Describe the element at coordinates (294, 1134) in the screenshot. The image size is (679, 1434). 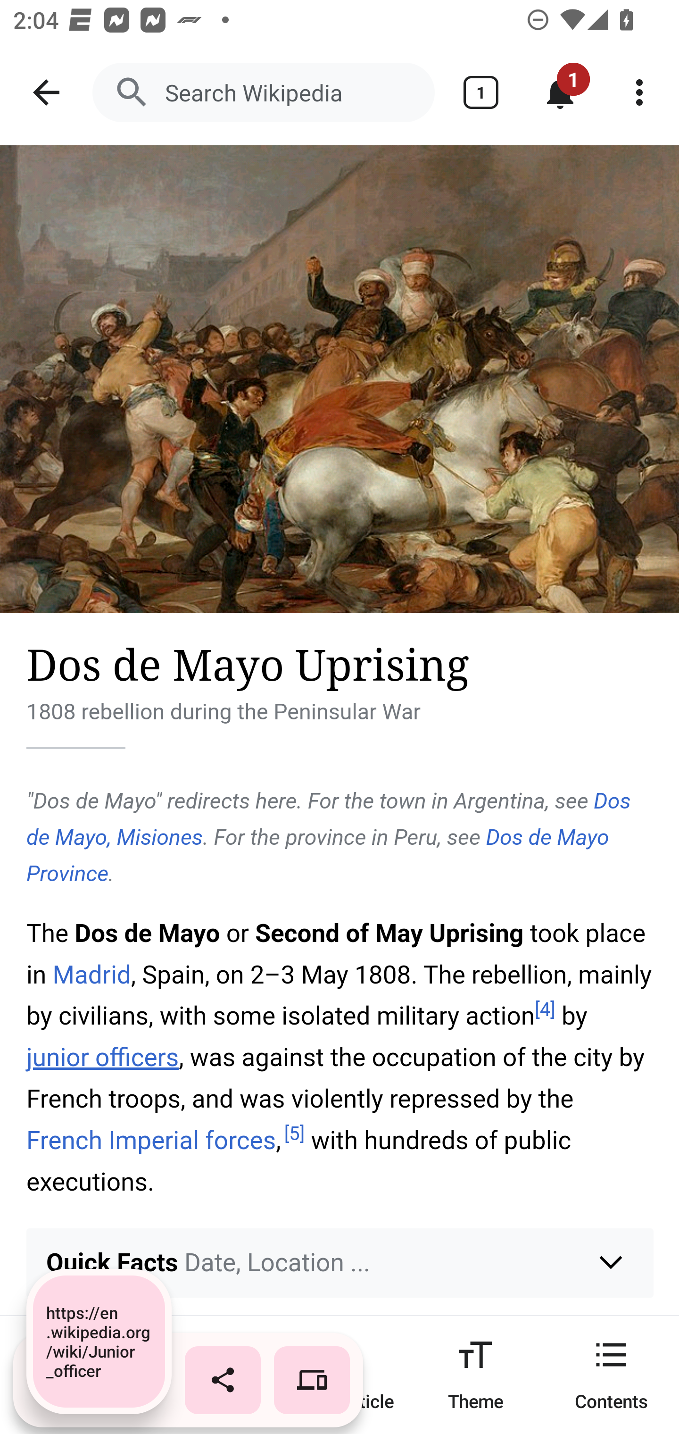
I see `[] [ 5 ]` at that location.